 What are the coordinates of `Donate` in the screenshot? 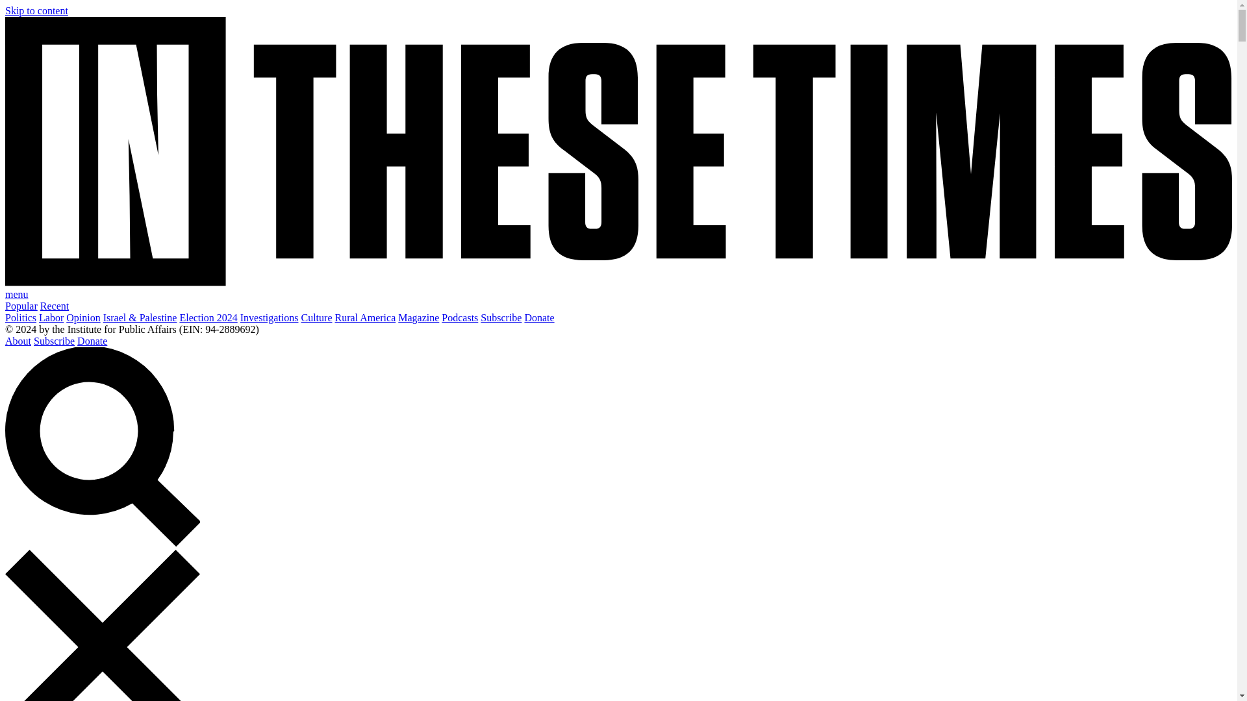 It's located at (538, 317).